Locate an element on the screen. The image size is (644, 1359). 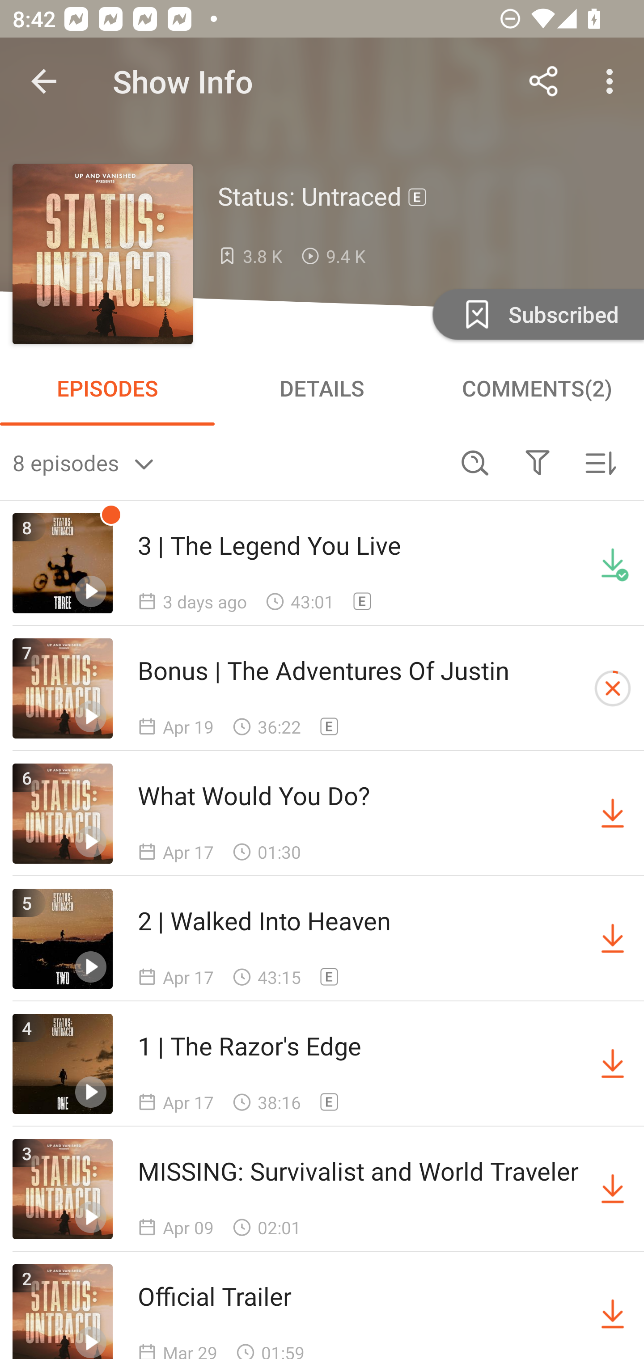
Downloaded is located at coordinates (613, 563).